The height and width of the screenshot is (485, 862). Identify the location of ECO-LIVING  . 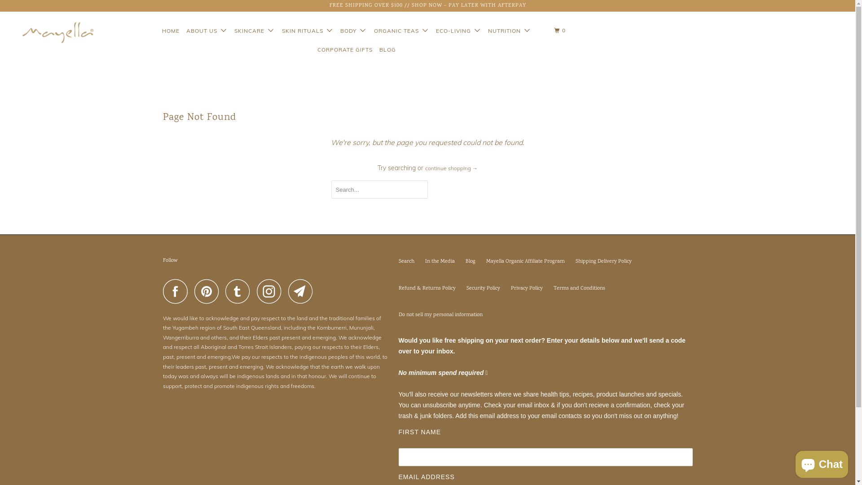
(459, 31).